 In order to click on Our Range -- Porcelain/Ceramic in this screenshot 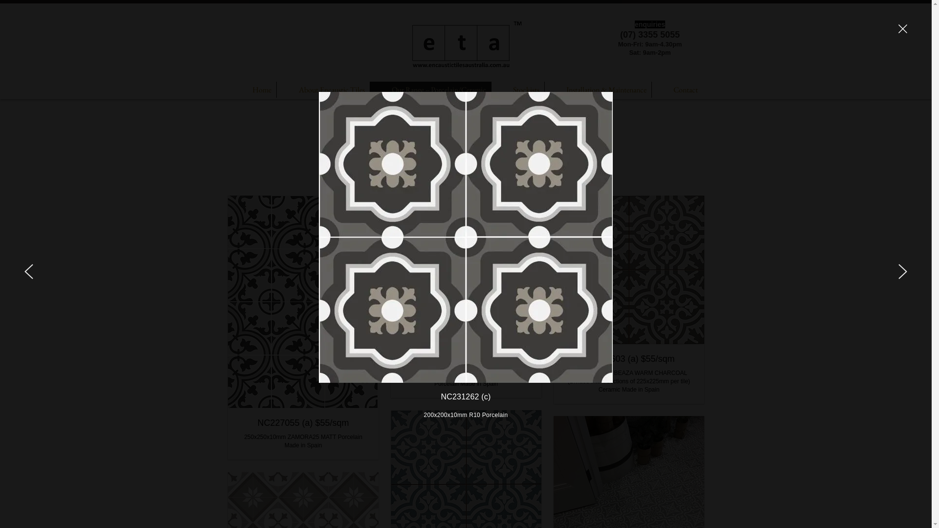, I will do `click(430, 90)`.